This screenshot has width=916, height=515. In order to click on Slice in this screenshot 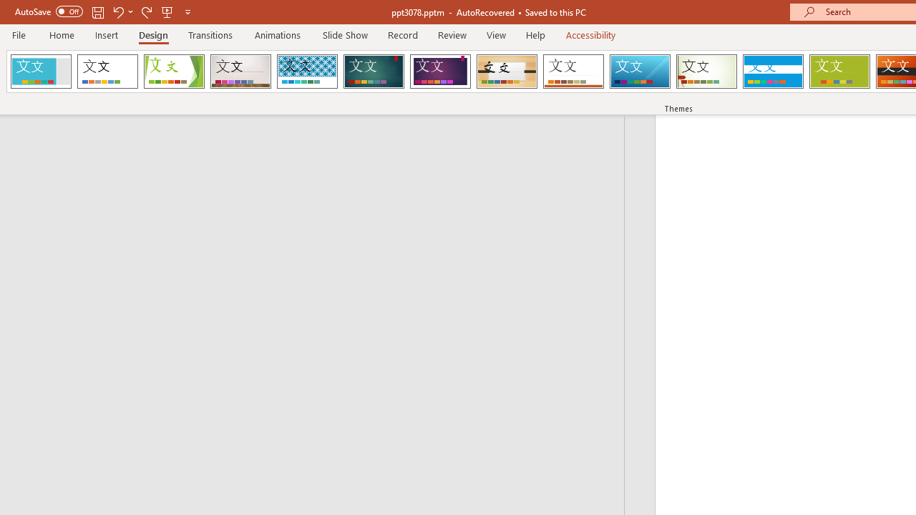, I will do `click(640, 72)`.